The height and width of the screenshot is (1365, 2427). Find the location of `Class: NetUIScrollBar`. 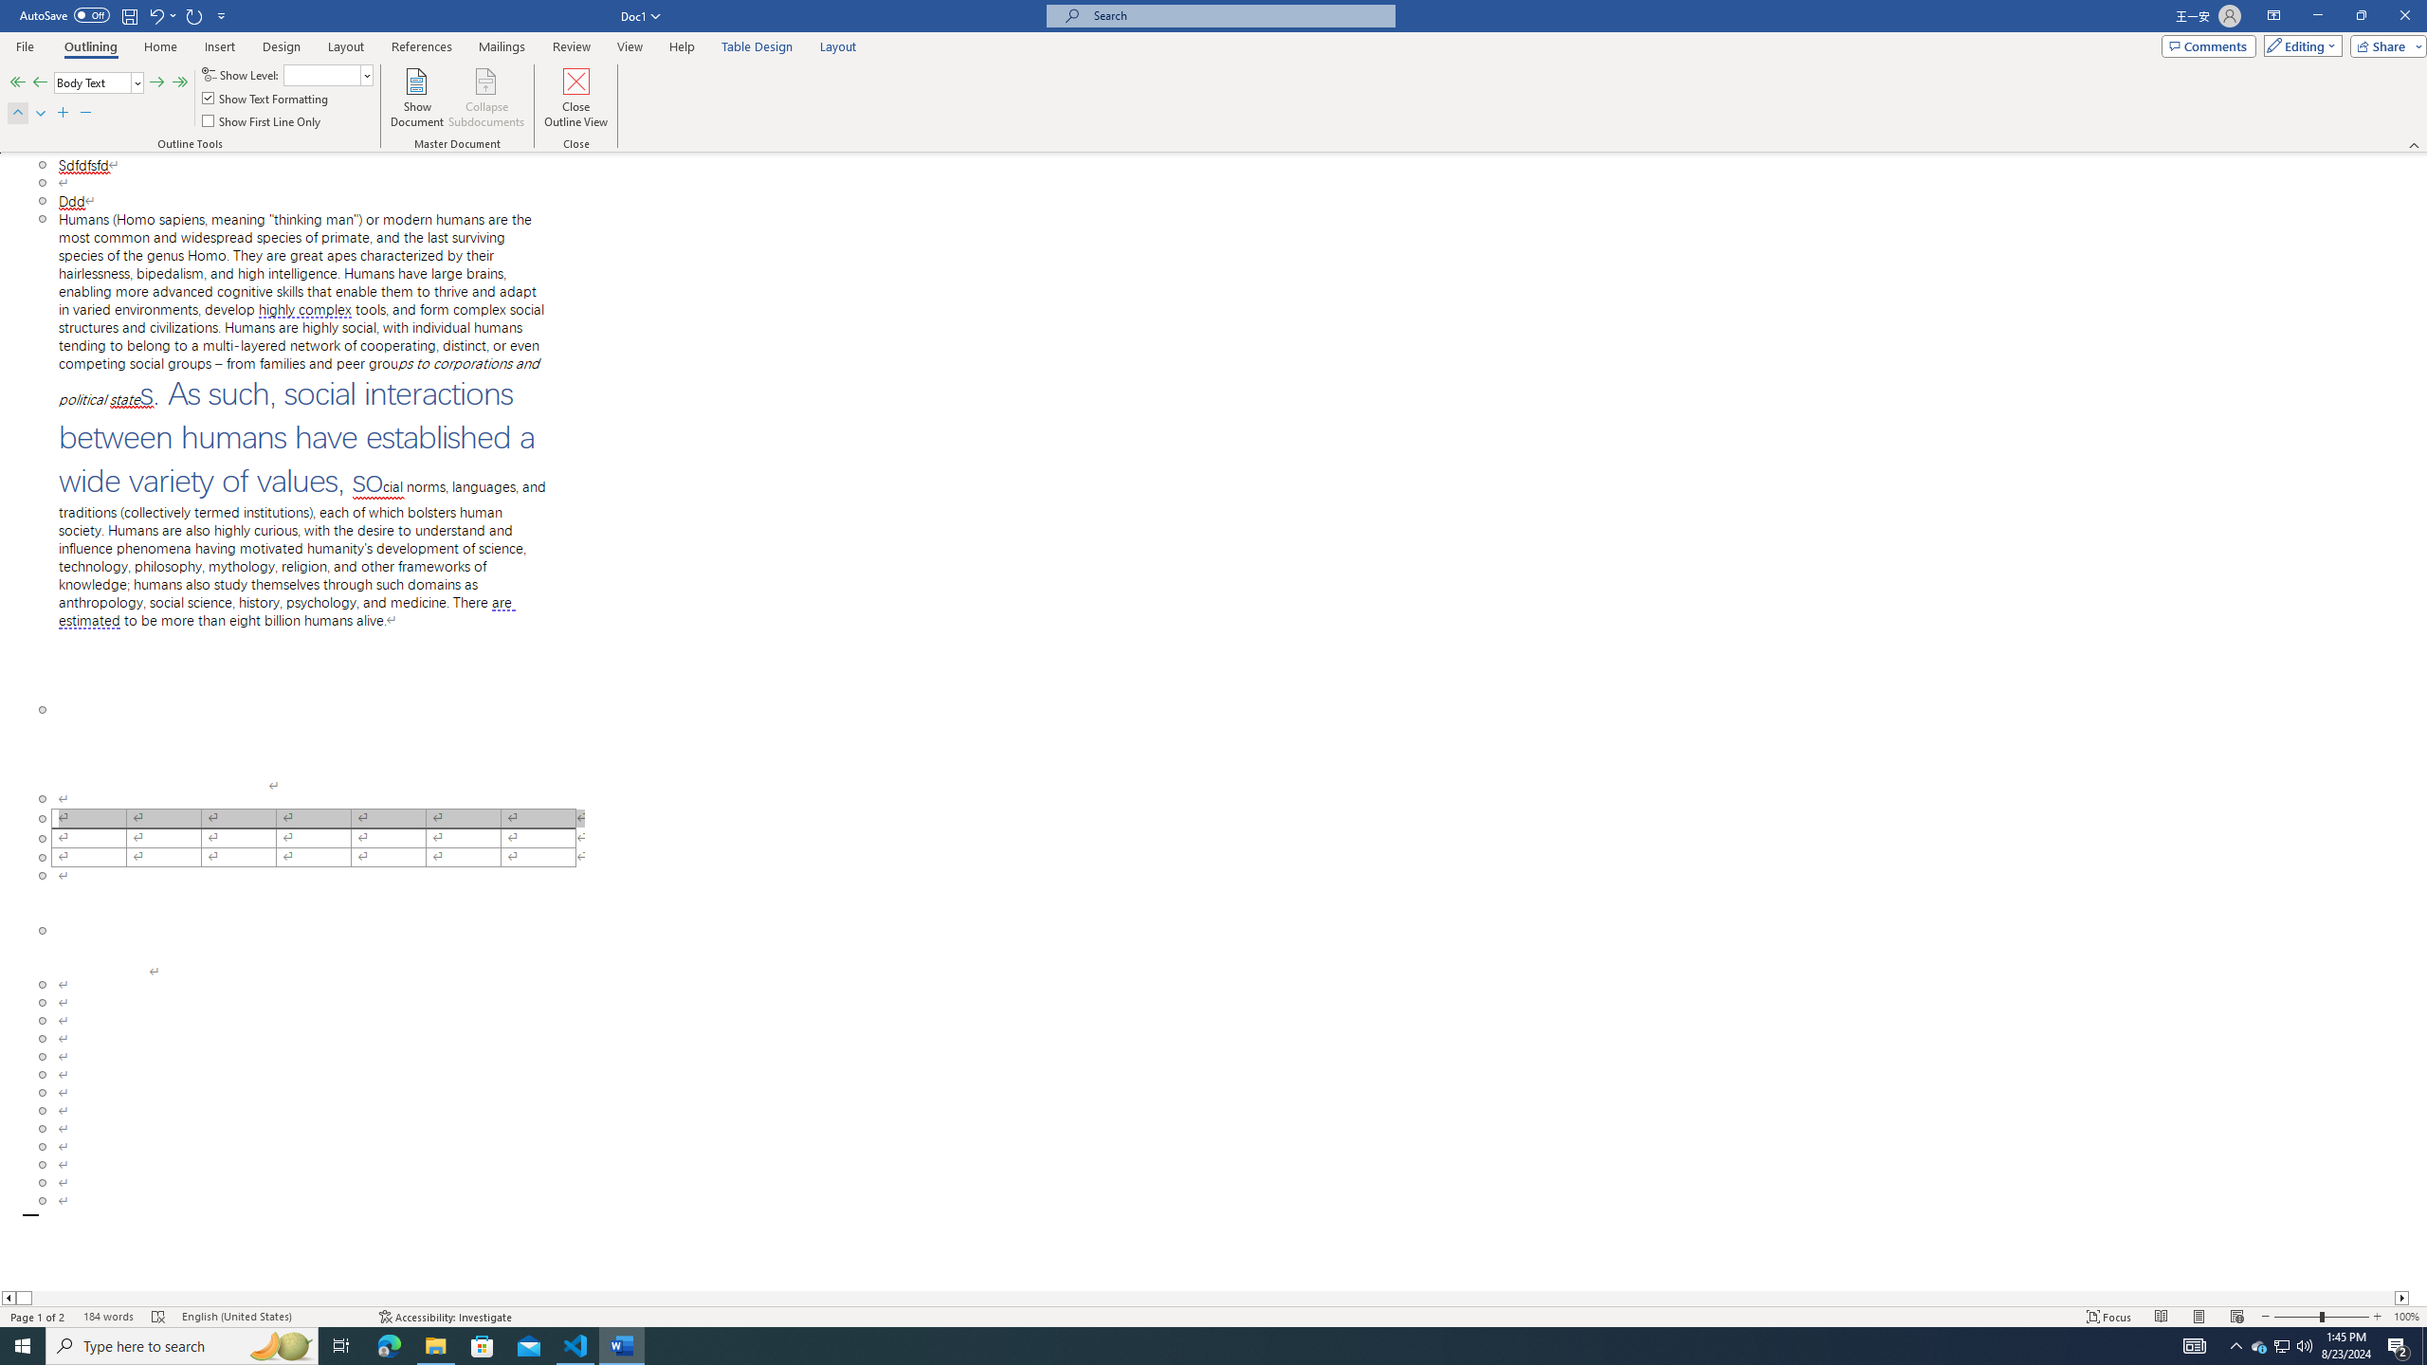

Class: NetUIScrollBar is located at coordinates (1205, 1298).